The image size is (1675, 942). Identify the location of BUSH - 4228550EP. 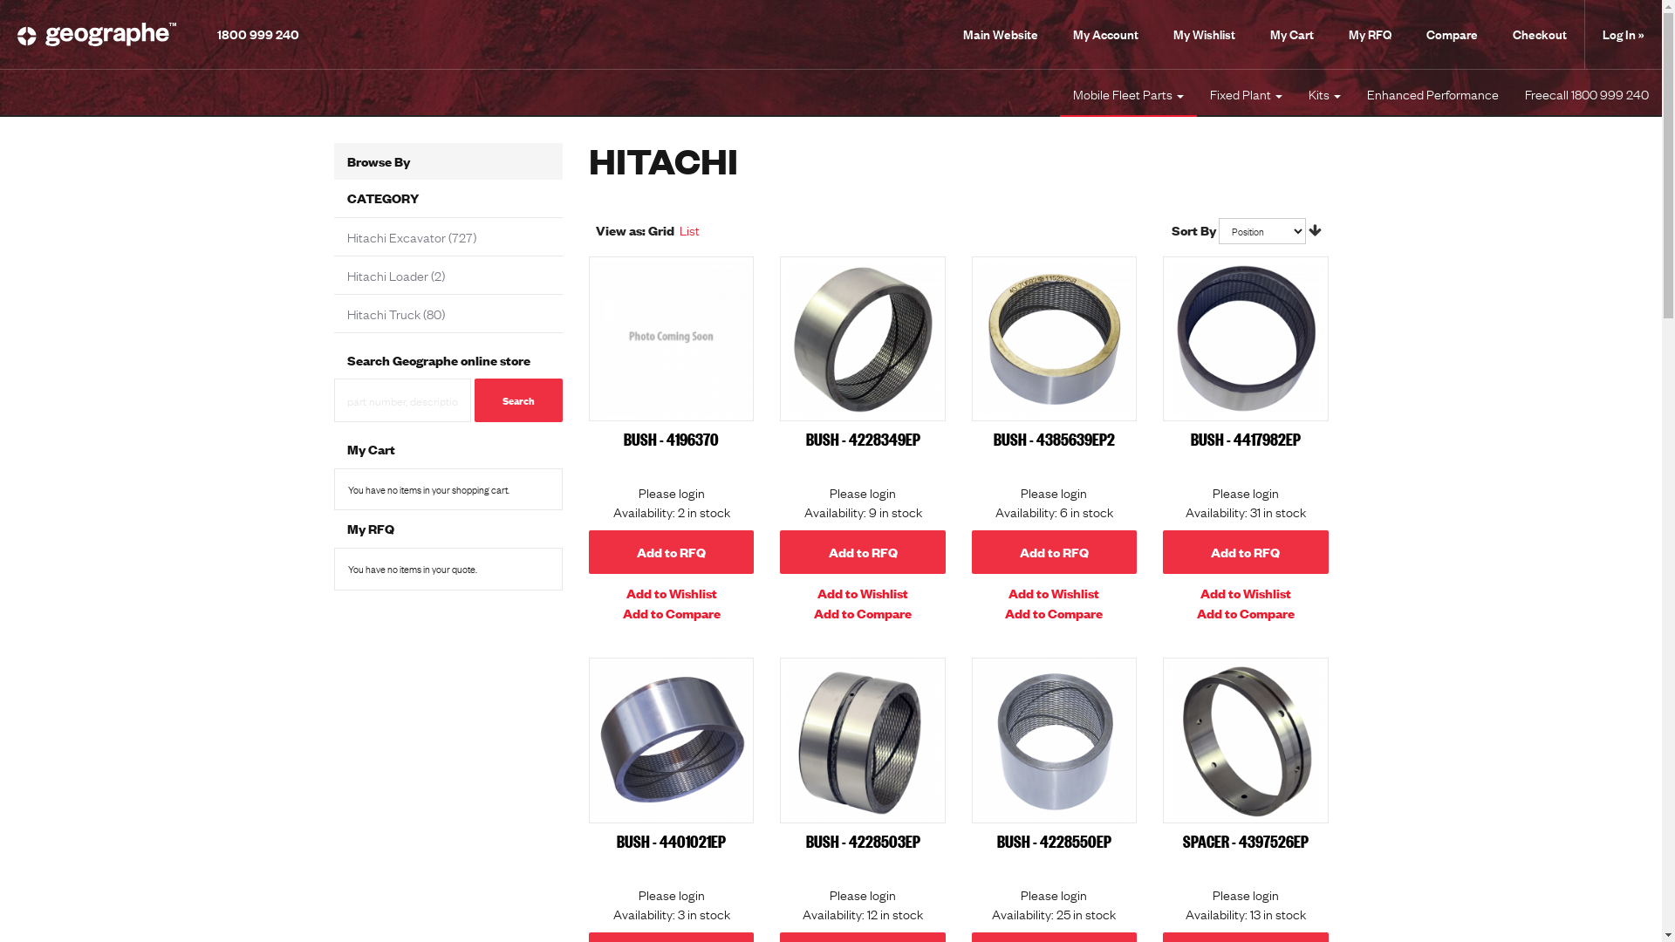
(1054, 841).